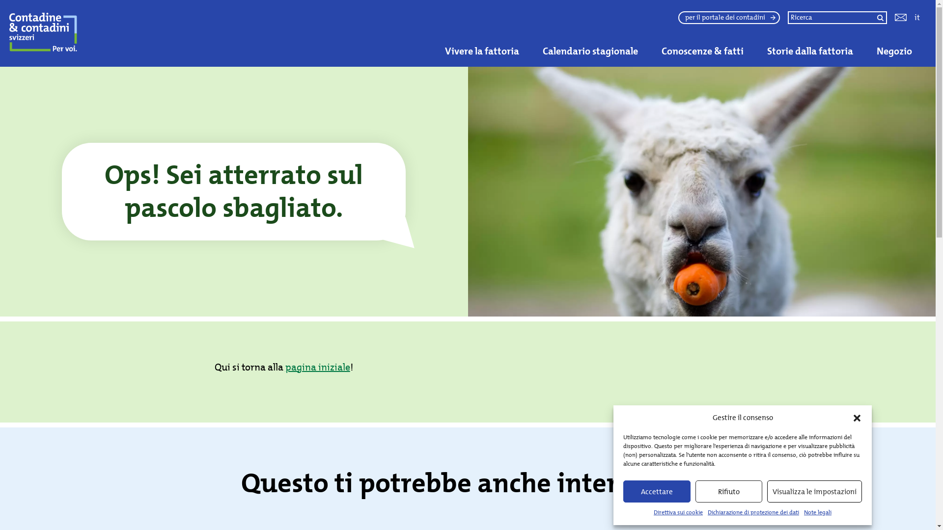 The image size is (943, 530). Describe the element at coordinates (248, 23) in the screenshot. I see `Dalla campagna` at that location.